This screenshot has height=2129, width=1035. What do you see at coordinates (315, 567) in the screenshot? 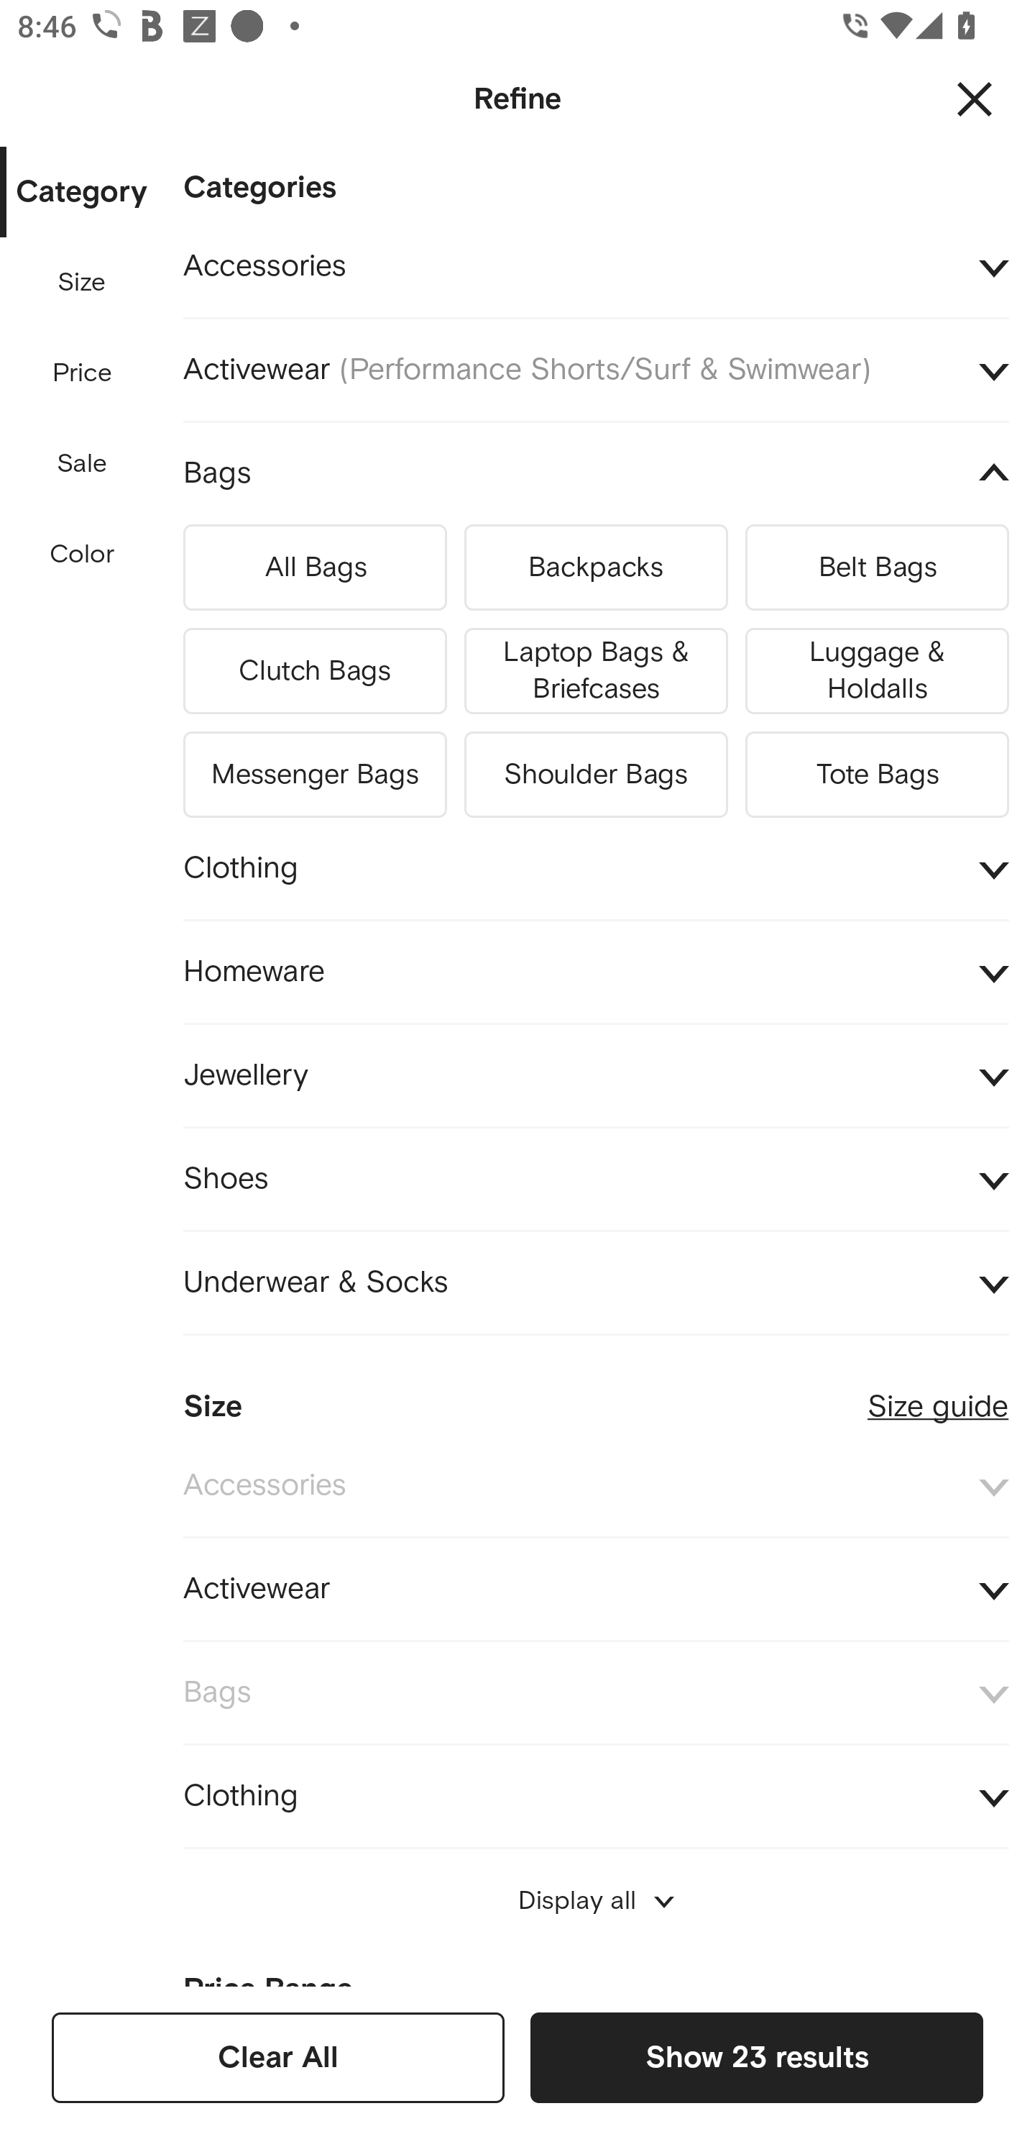
I see `All Bags` at bounding box center [315, 567].